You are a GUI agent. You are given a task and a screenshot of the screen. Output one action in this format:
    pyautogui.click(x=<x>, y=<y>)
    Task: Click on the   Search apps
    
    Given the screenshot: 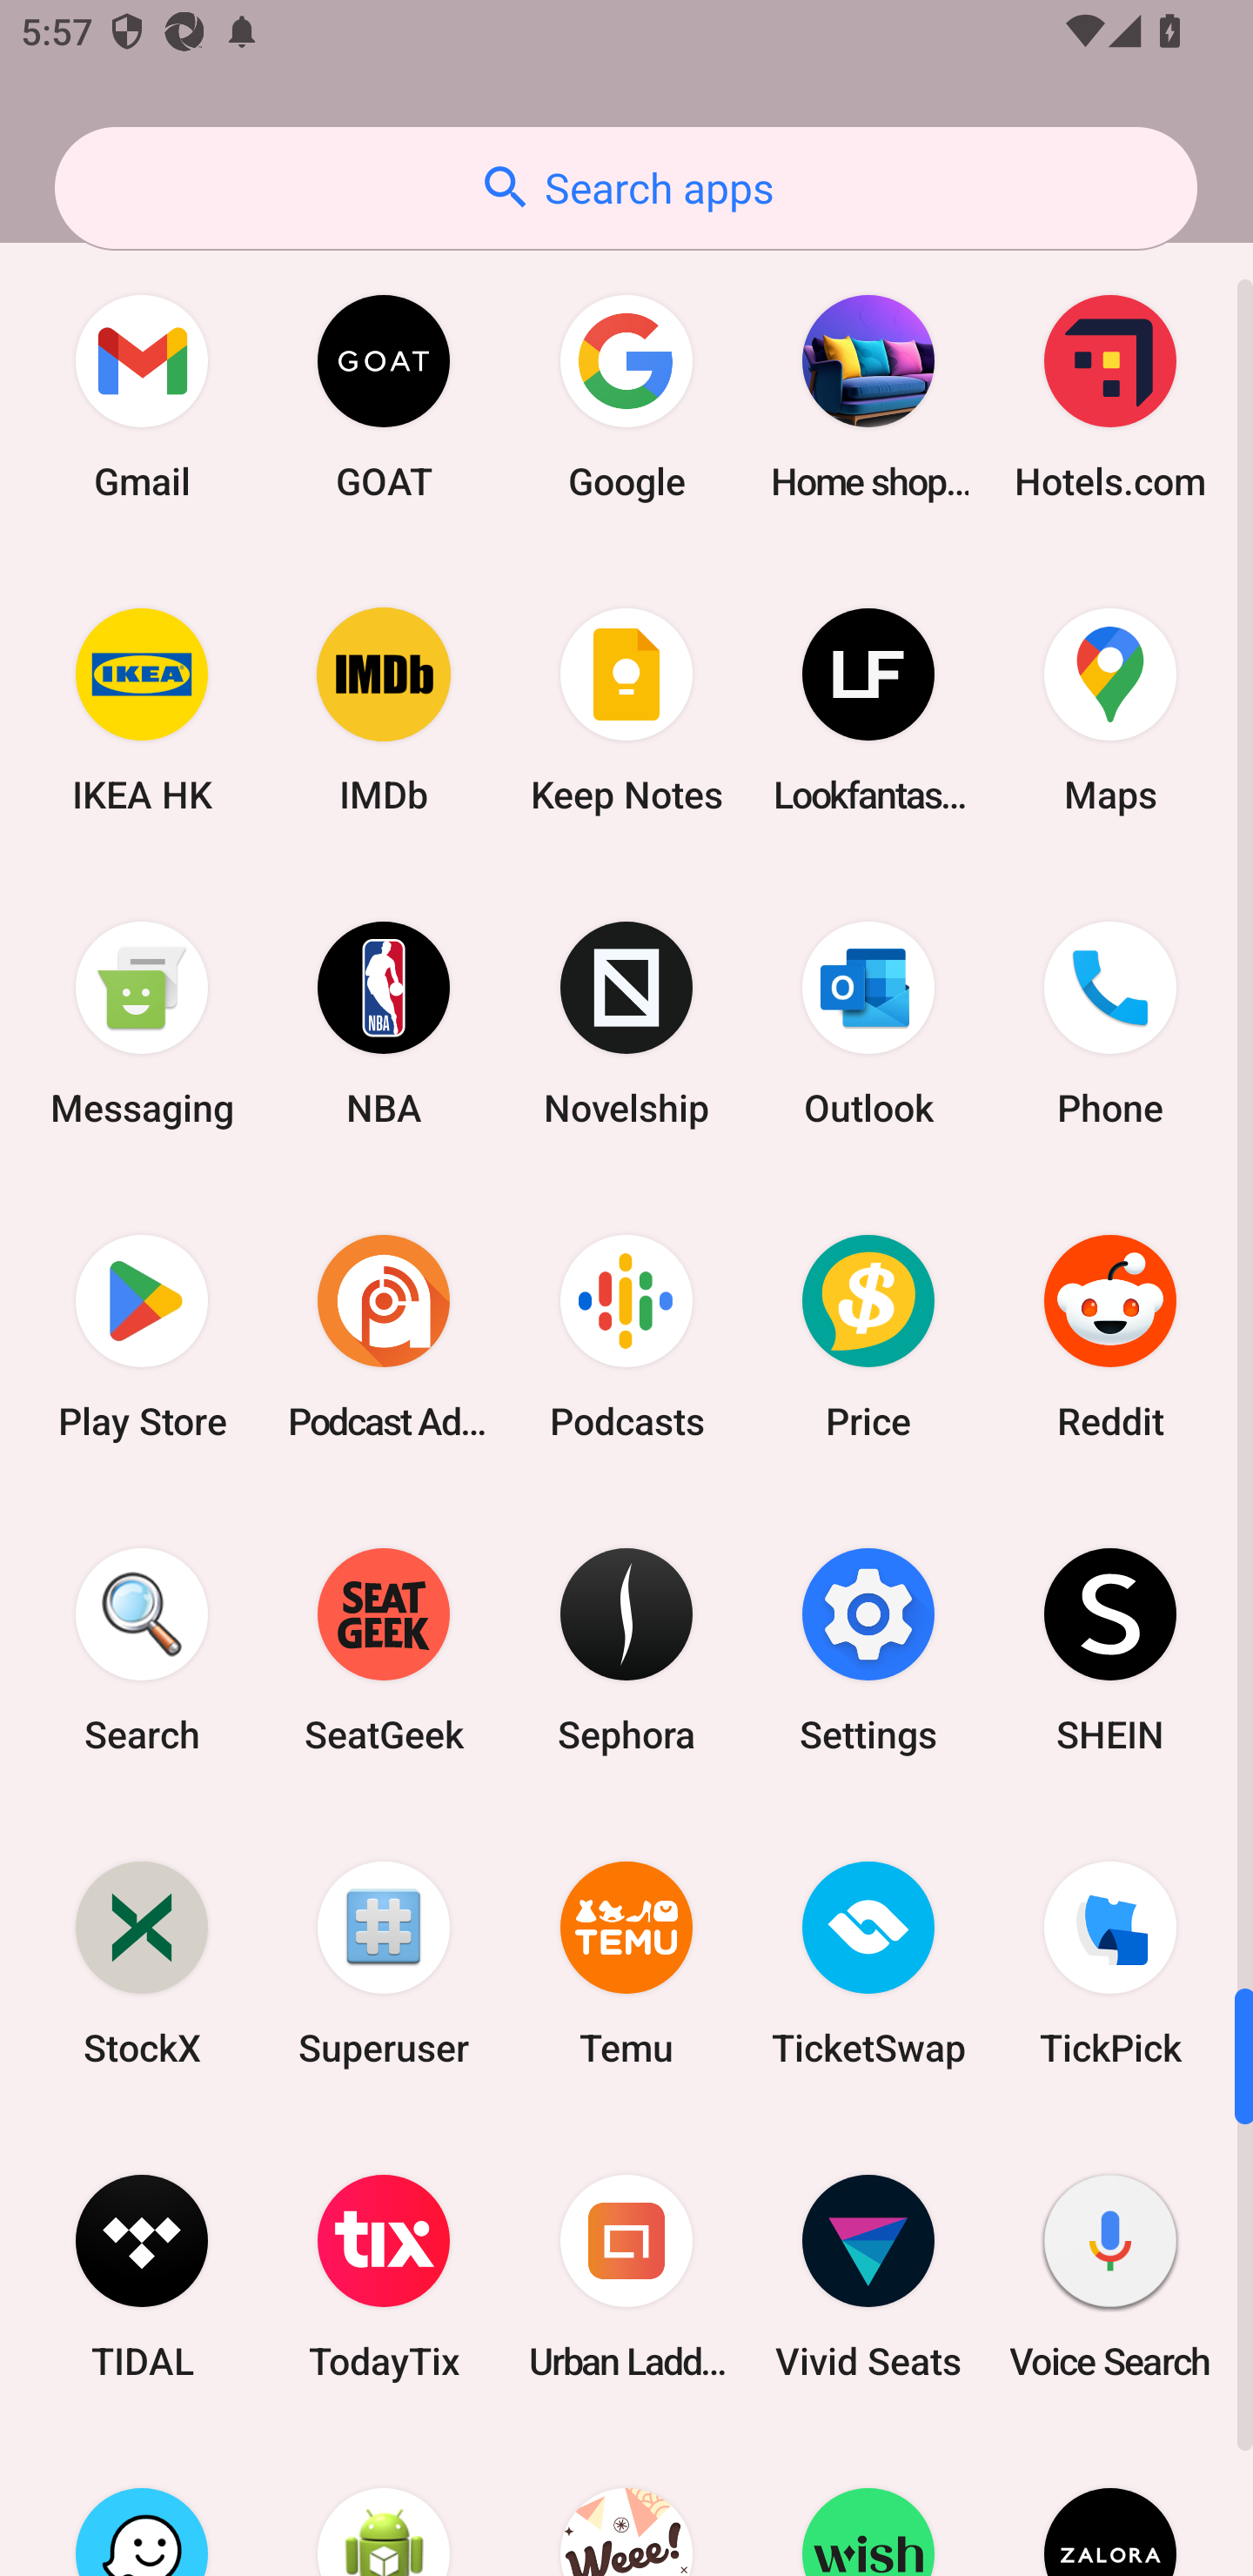 What is the action you would take?
    pyautogui.click(x=626, y=188)
    